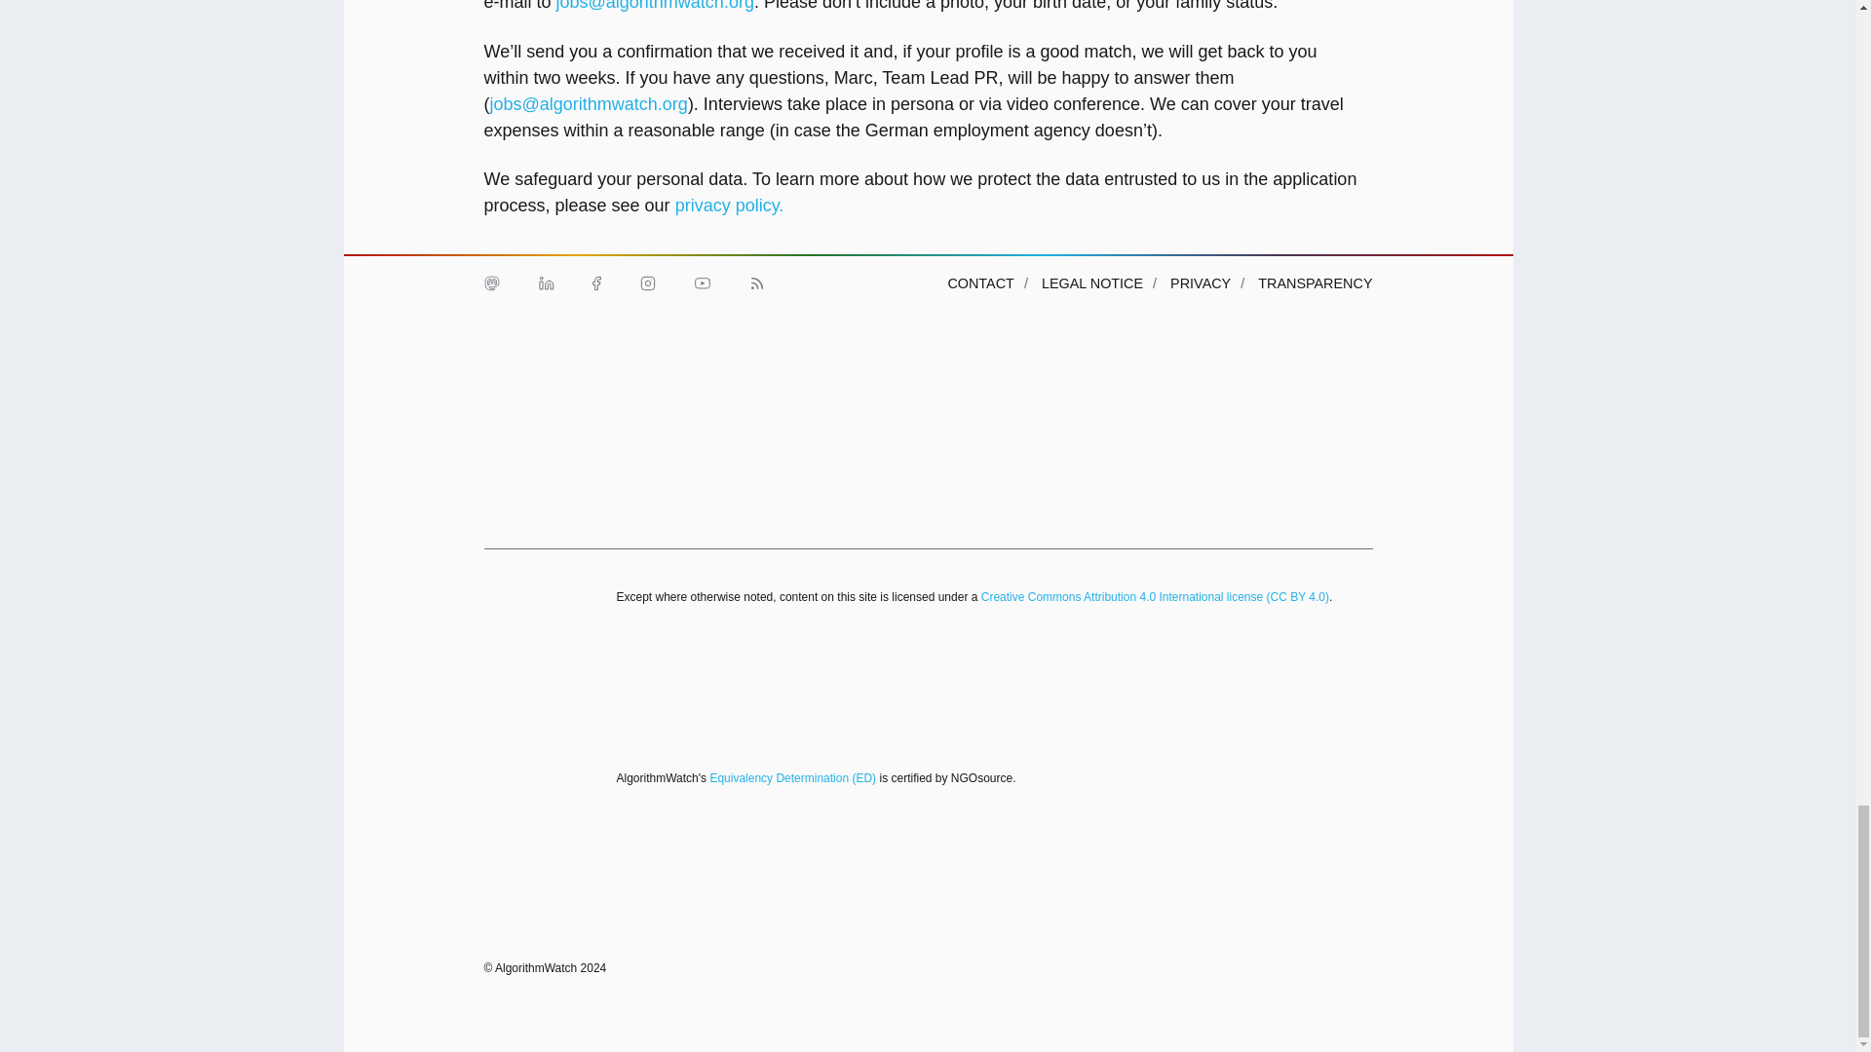 The height and width of the screenshot is (1052, 1871). Describe the element at coordinates (847, 370) in the screenshot. I see `Deutsche Postcode Lotterie` at that location.